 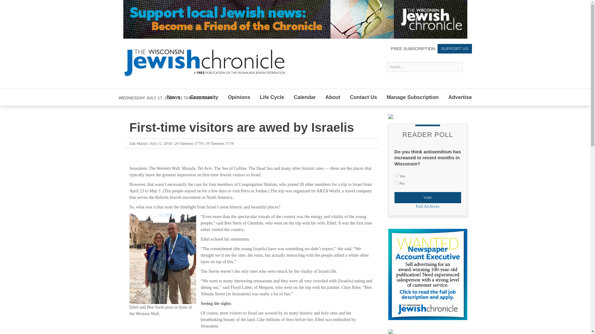 What do you see at coordinates (425, 67) in the screenshot?
I see `Search...` at bounding box center [425, 67].